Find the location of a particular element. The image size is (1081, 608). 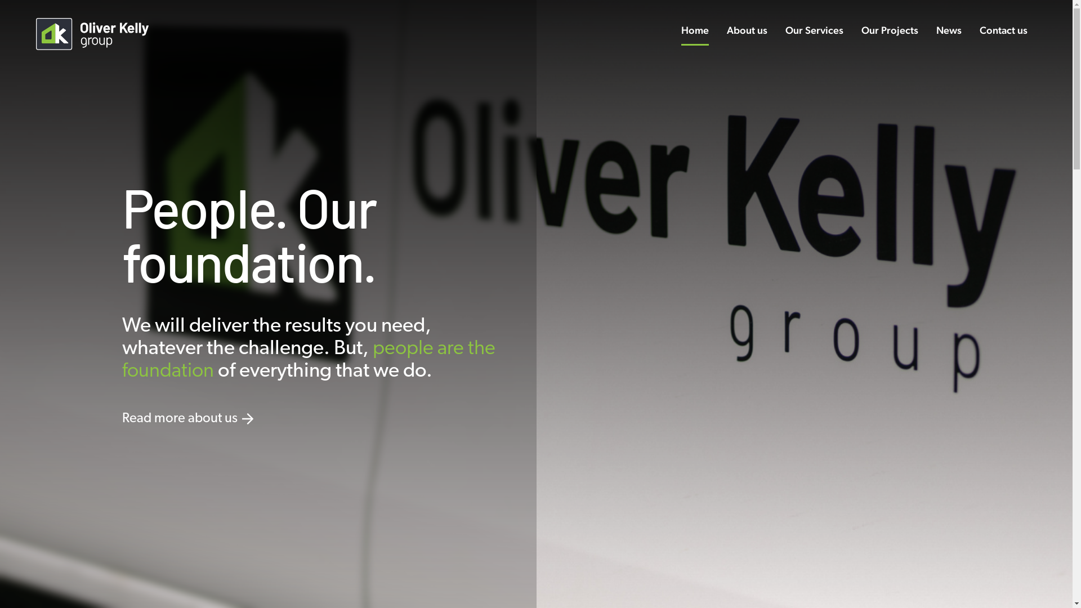

Oliver Kelly Group is located at coordinates (92, 34).